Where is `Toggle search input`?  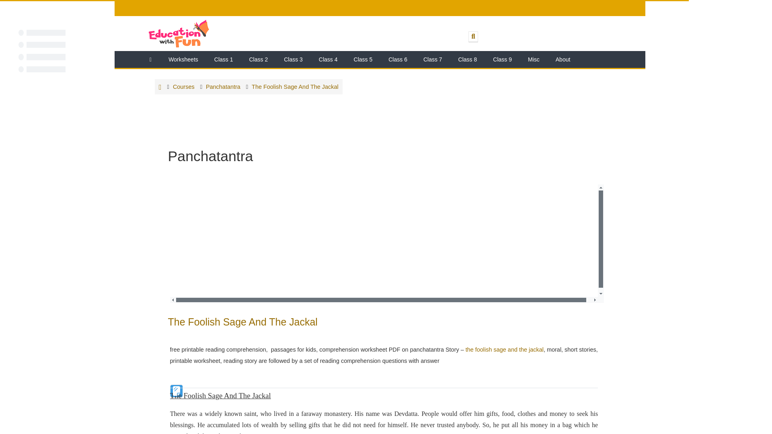
Toggle search input is located at coordinates (473, 36).